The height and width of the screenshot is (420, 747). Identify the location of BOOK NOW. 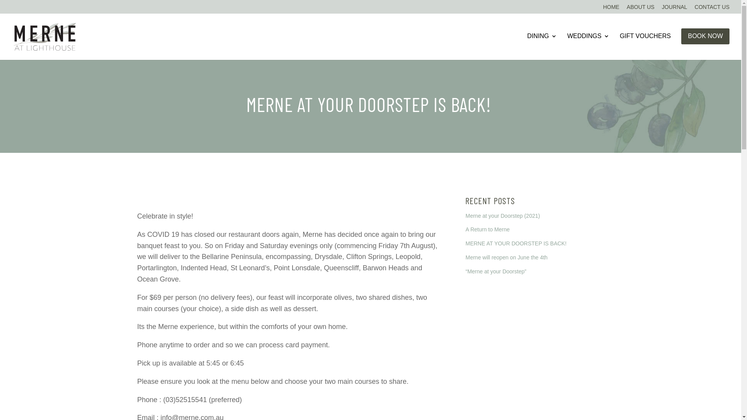
(705, 37).